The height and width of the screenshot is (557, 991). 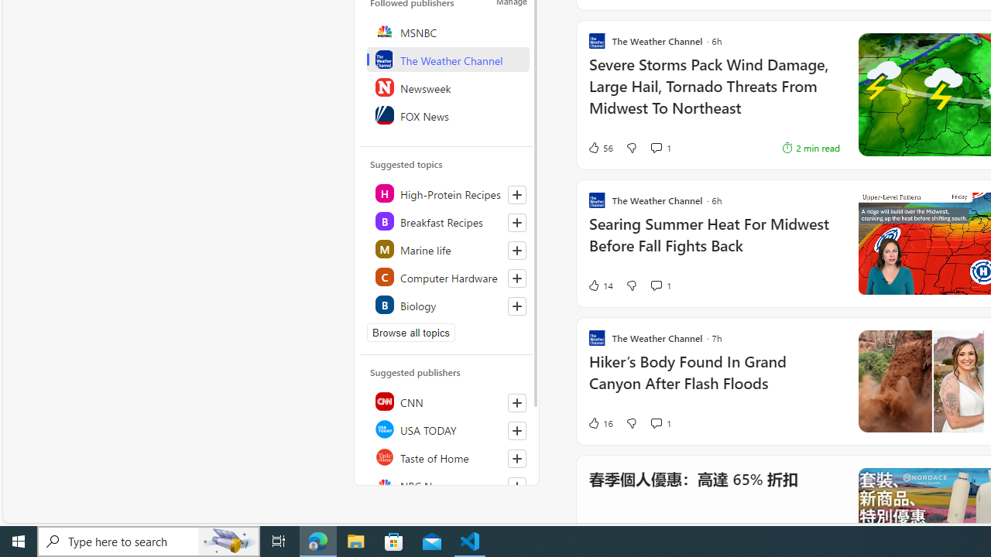 I want to click on Follow this topic, so click(x=516, y=306).